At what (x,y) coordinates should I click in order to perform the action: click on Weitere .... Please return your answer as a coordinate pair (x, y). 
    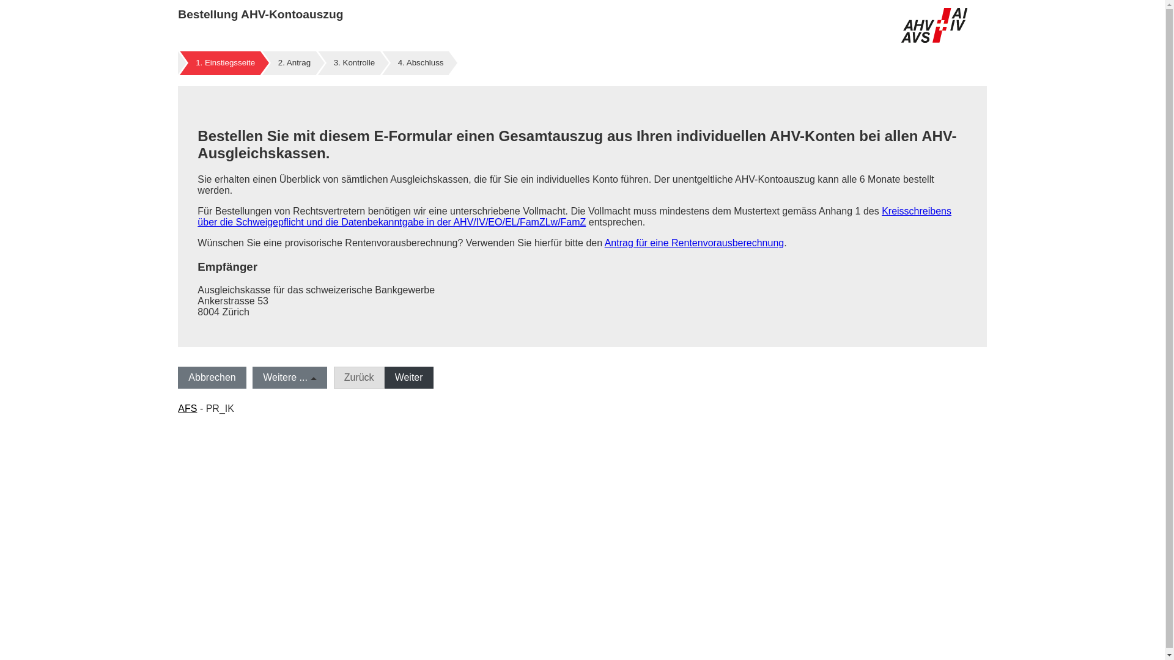
    Looking at the image, I should click on (290, 378).